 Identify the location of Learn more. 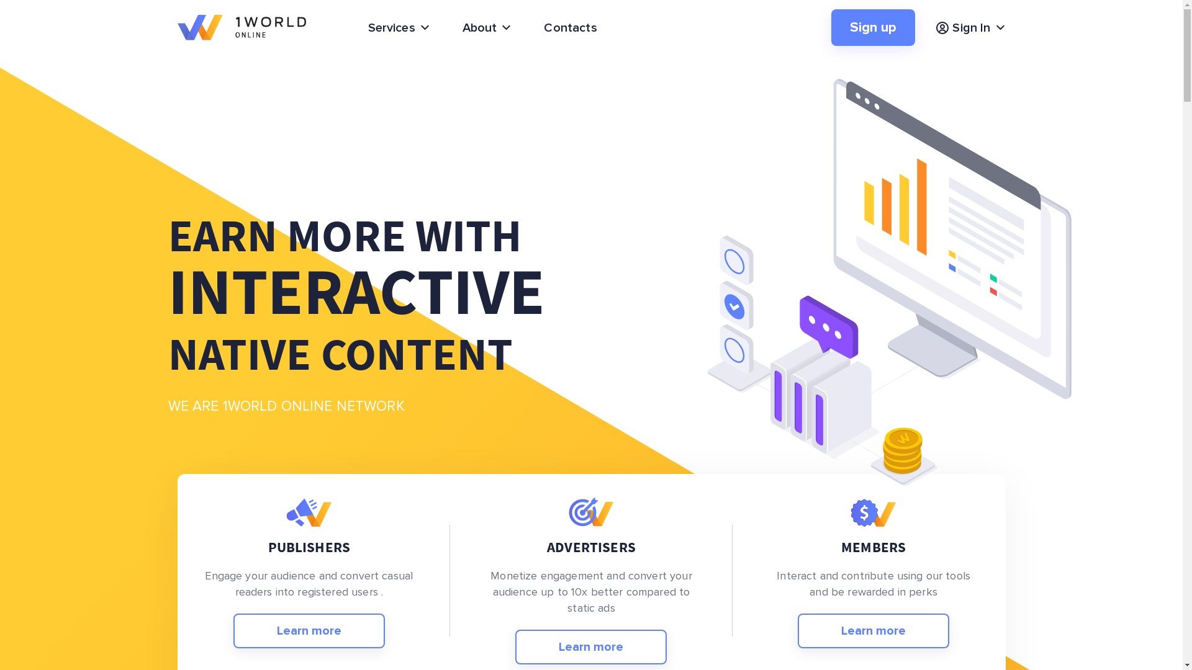
(591, 647).